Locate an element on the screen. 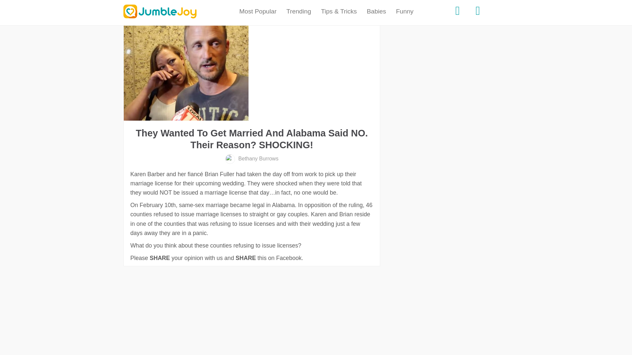 This screenshot has width=632, height=355. Funny is located at coordinates (405, 12).